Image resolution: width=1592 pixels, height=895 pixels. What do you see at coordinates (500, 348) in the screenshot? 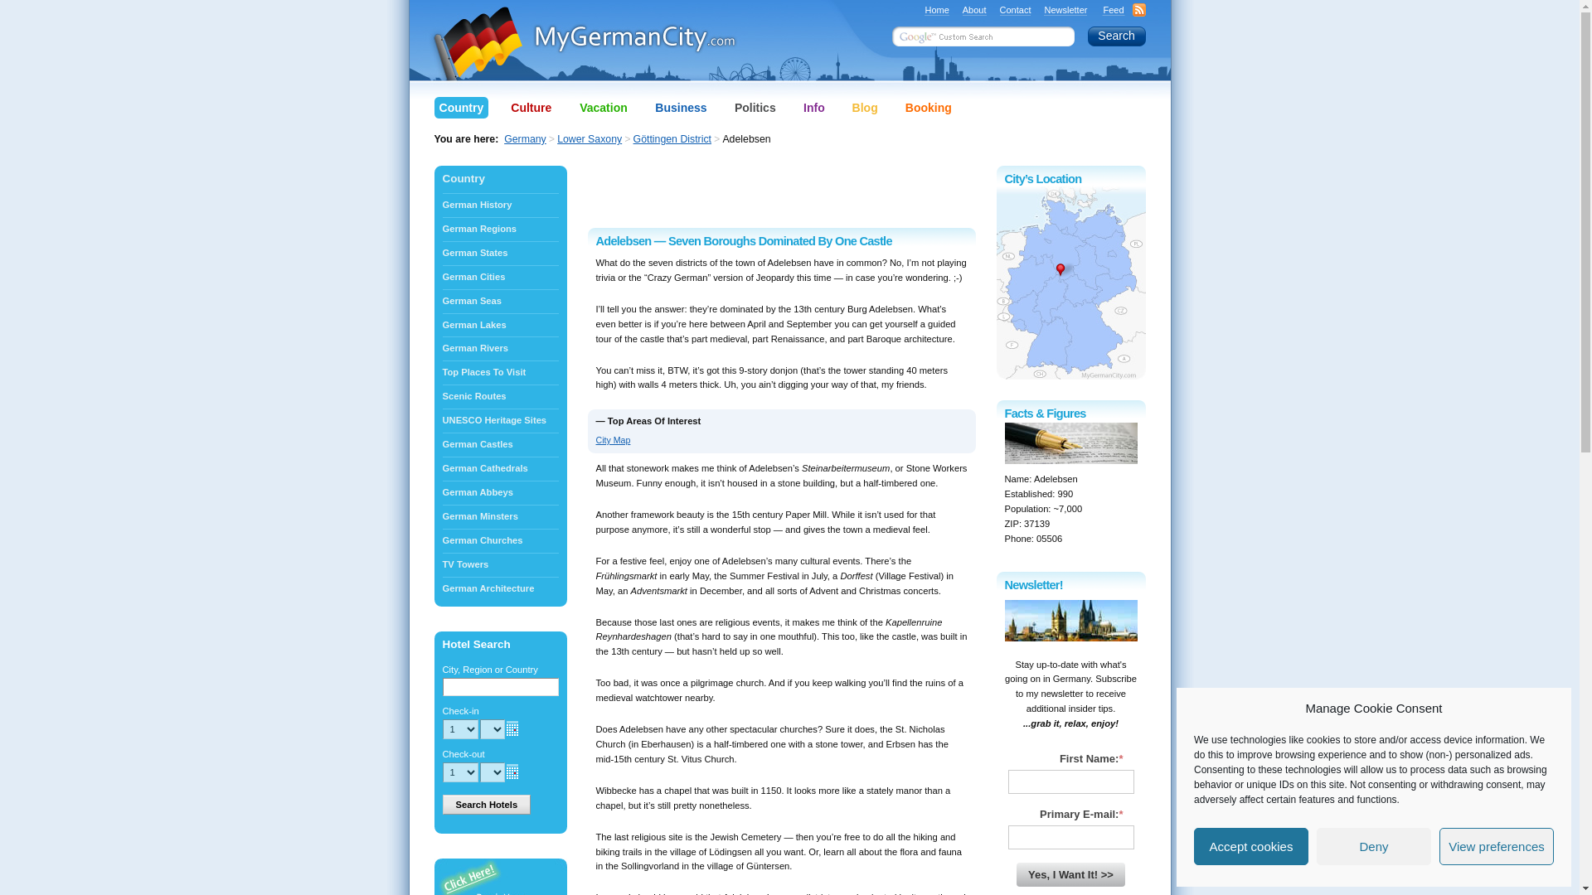
I see `German Rivers` at bounding box center [500, 348].